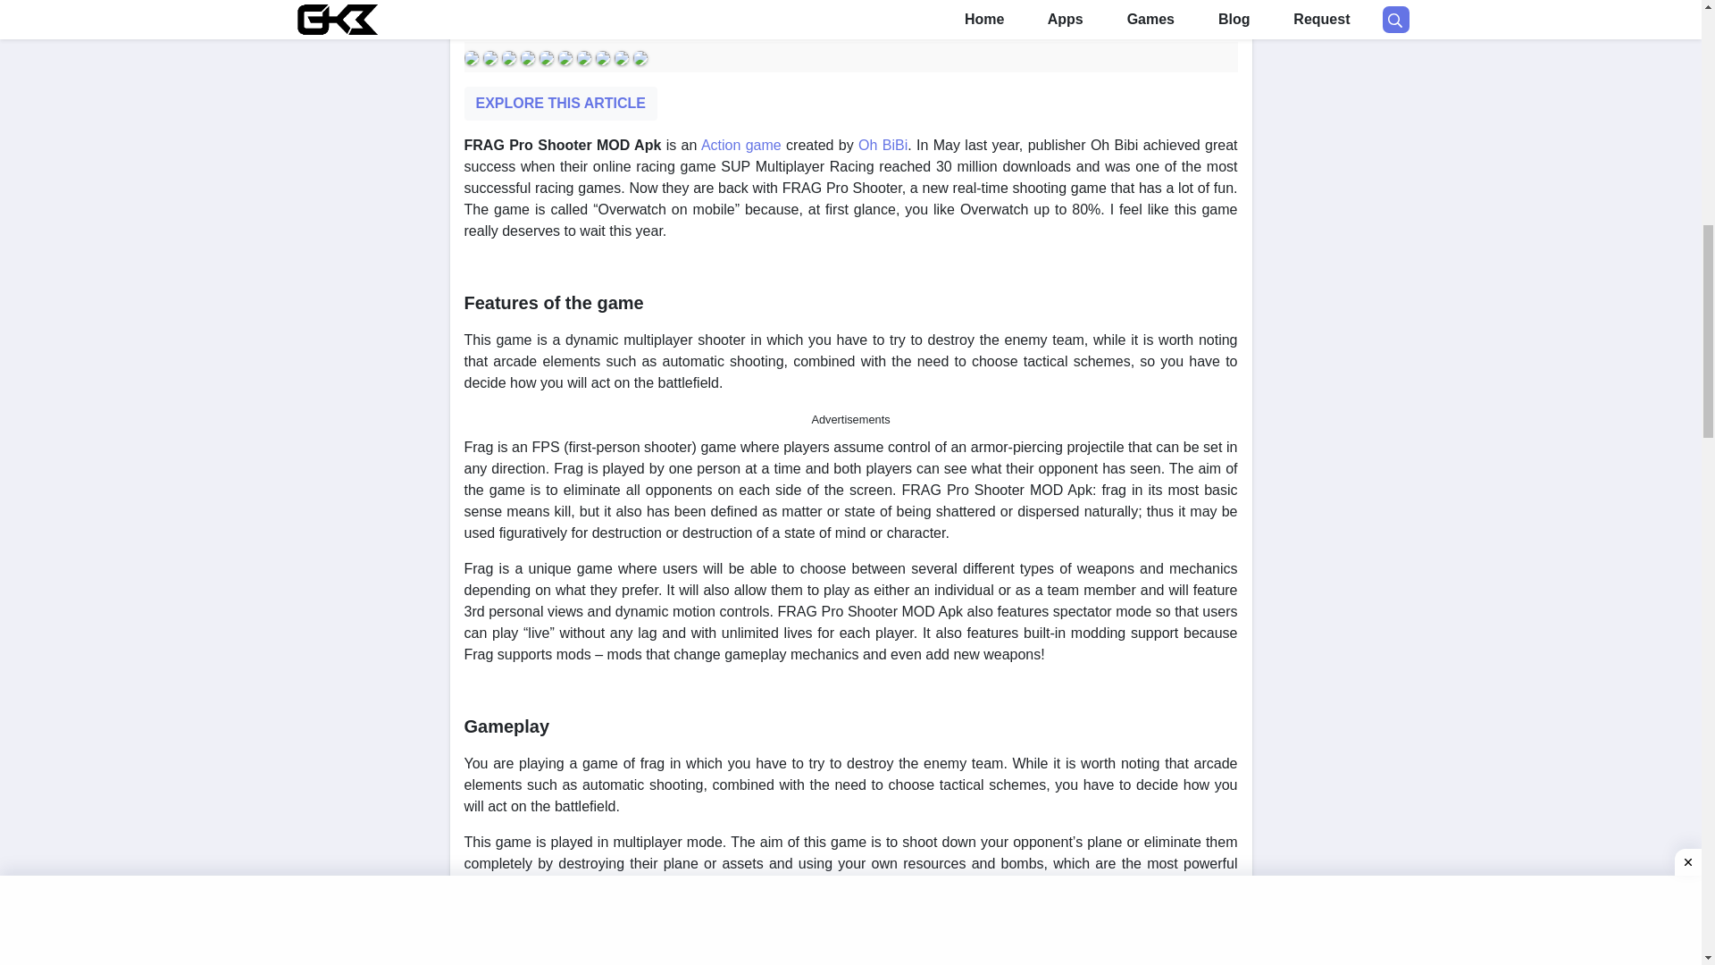 This screenshot has height=965, width=1715. I want to click on EXPLORE THIS ARTICLE, so click(561, 104).